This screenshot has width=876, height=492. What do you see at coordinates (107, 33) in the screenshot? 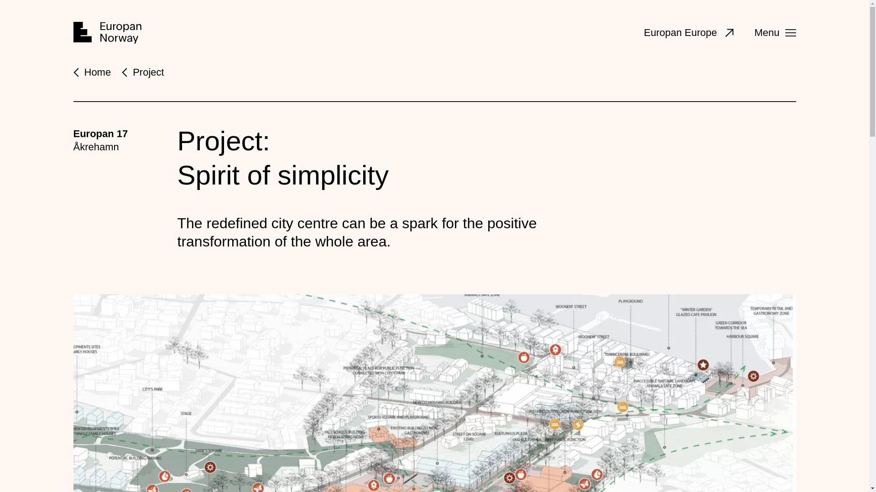
I see `Home` at bounding box center [107, 33].